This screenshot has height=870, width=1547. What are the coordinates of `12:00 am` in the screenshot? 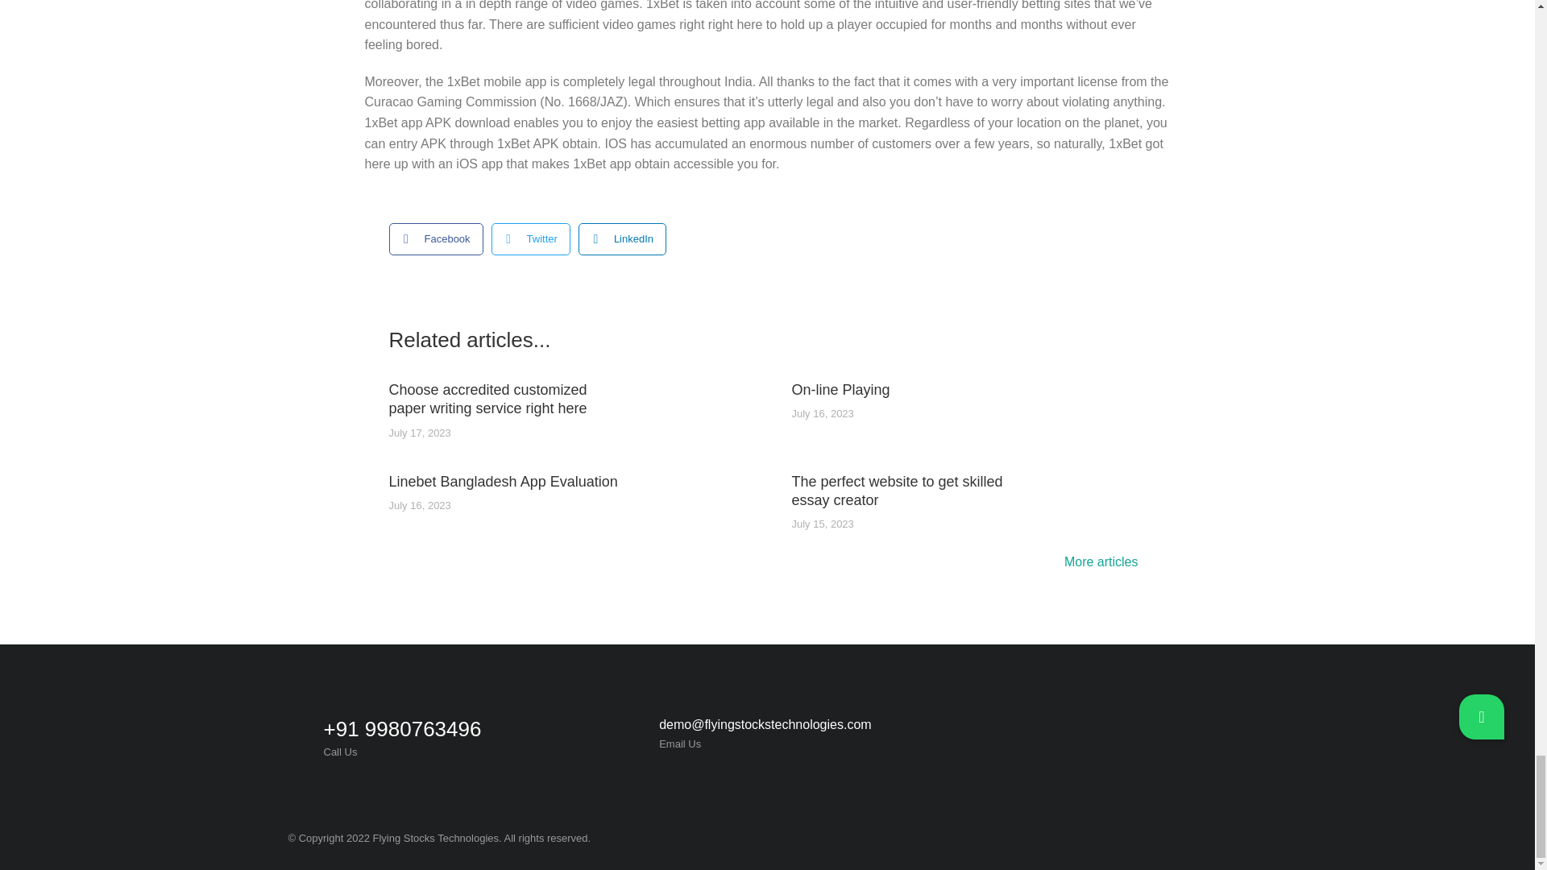 It's located at (419, 433).